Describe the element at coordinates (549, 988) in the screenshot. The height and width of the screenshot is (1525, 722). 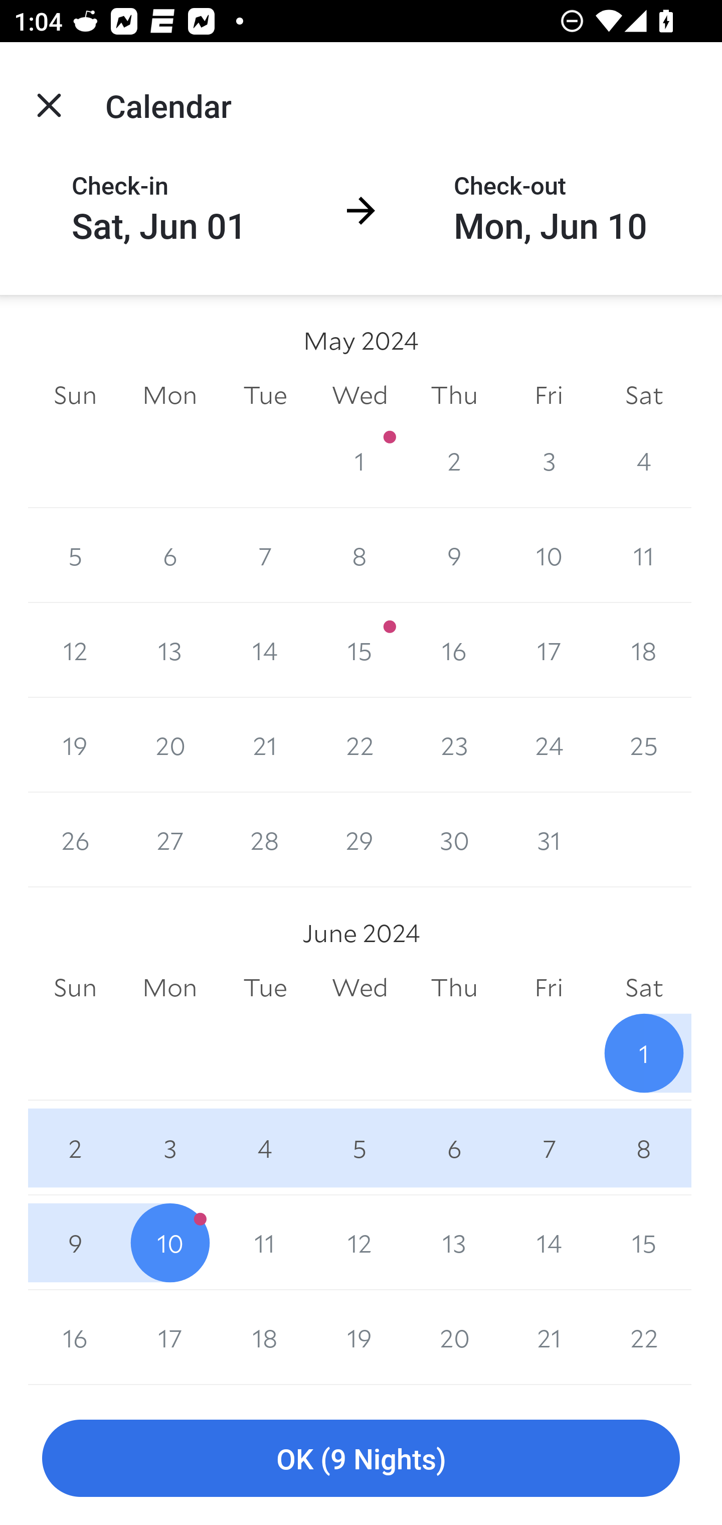
I see `Fri` at that location.